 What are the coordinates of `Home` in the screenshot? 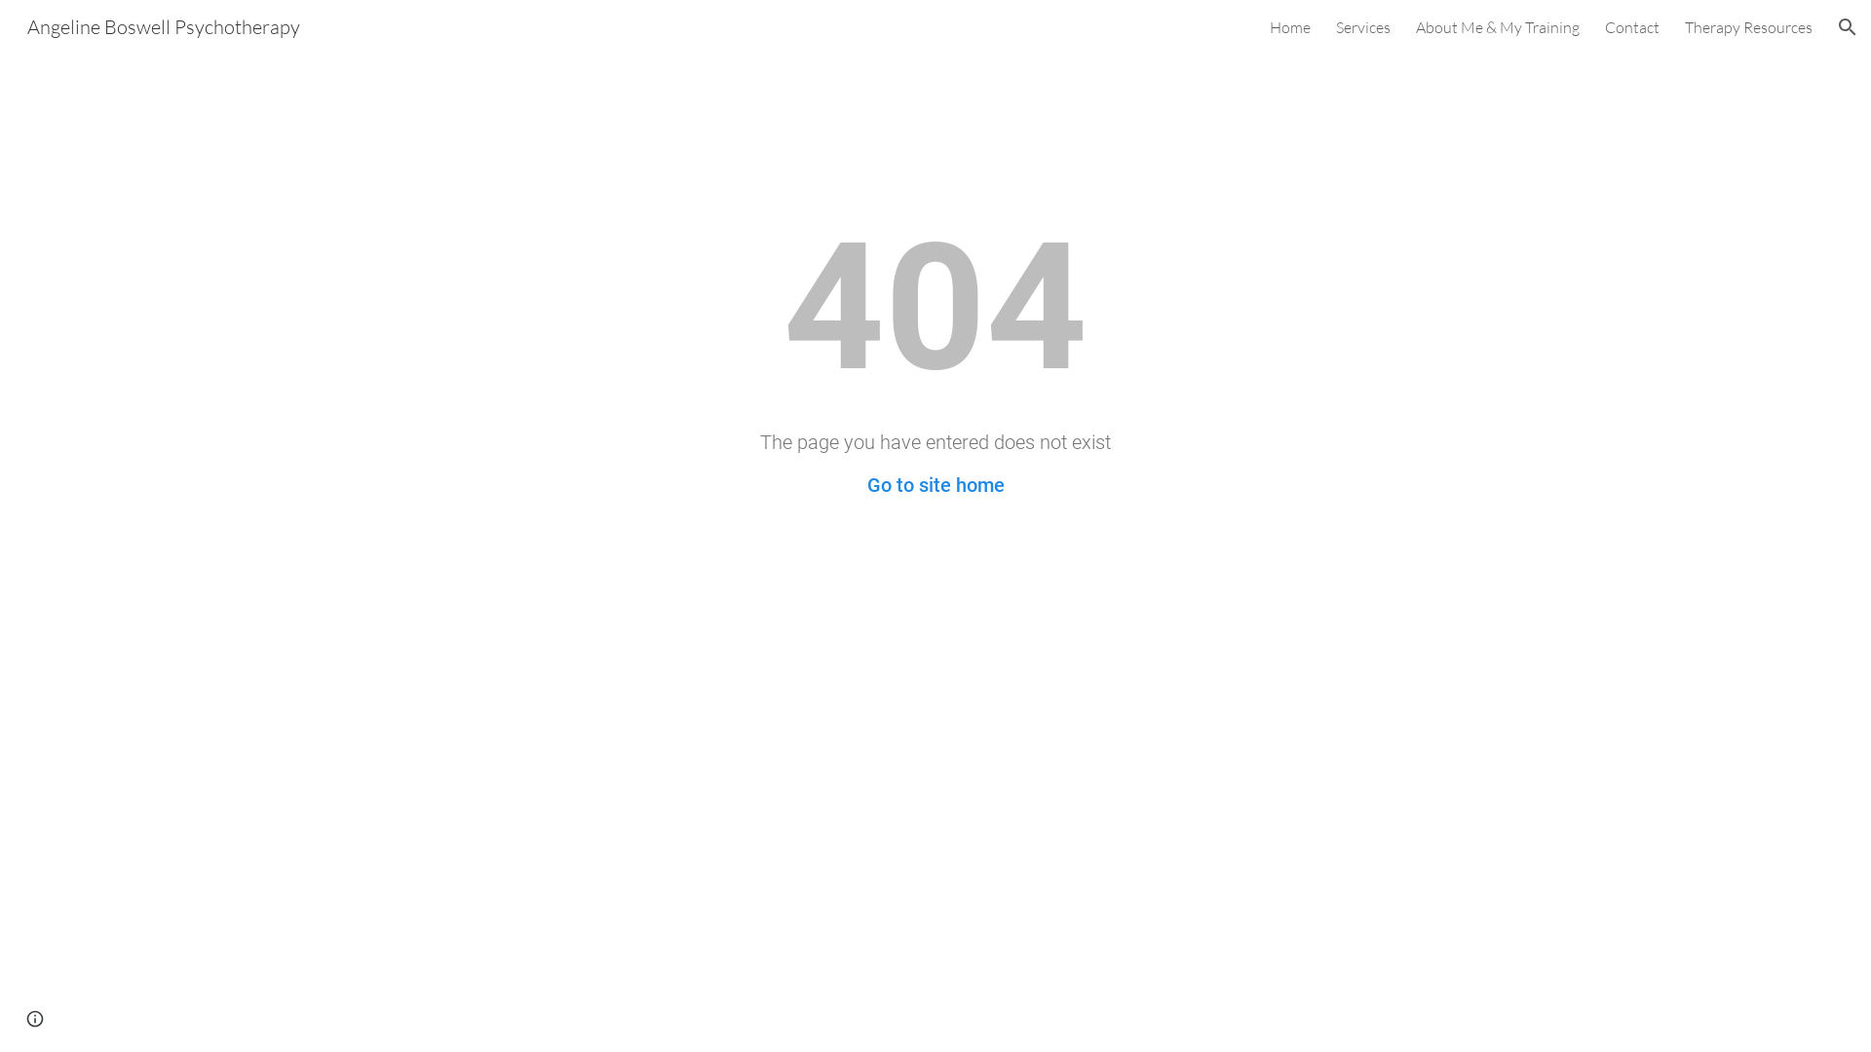 It's located at (1290, 27).